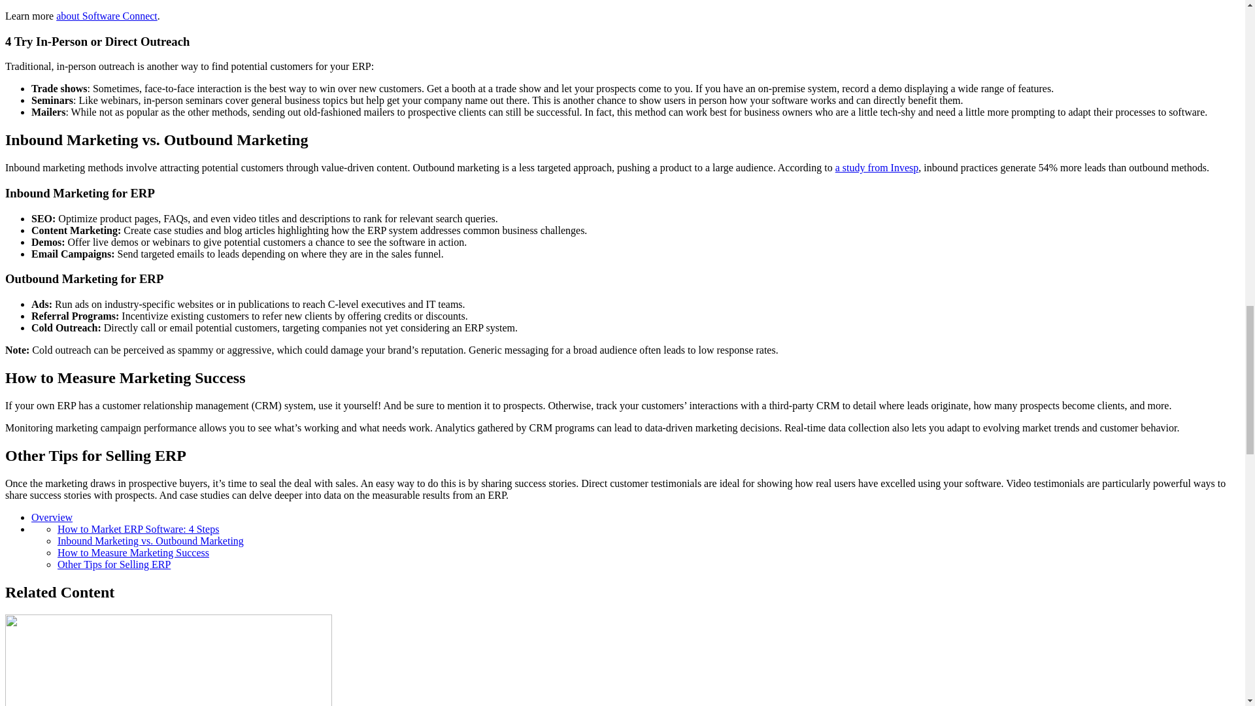 Image resolution: width=1255 pixels, height=706 pixels. What do you see at coordinates (52, 518) in the screenshot?
I see `Overview` at bounding box center [52, 518].